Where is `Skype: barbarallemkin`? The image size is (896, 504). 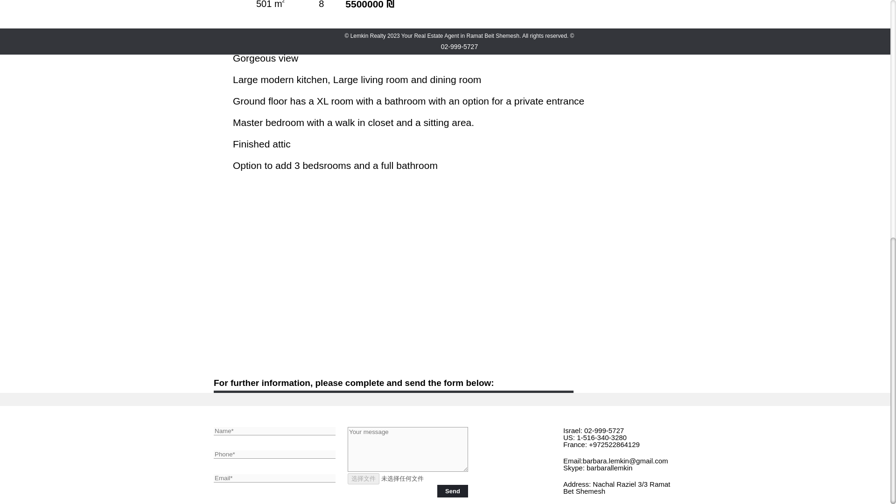
Skype: barbarallemkin is located at coordinates (598, 468).